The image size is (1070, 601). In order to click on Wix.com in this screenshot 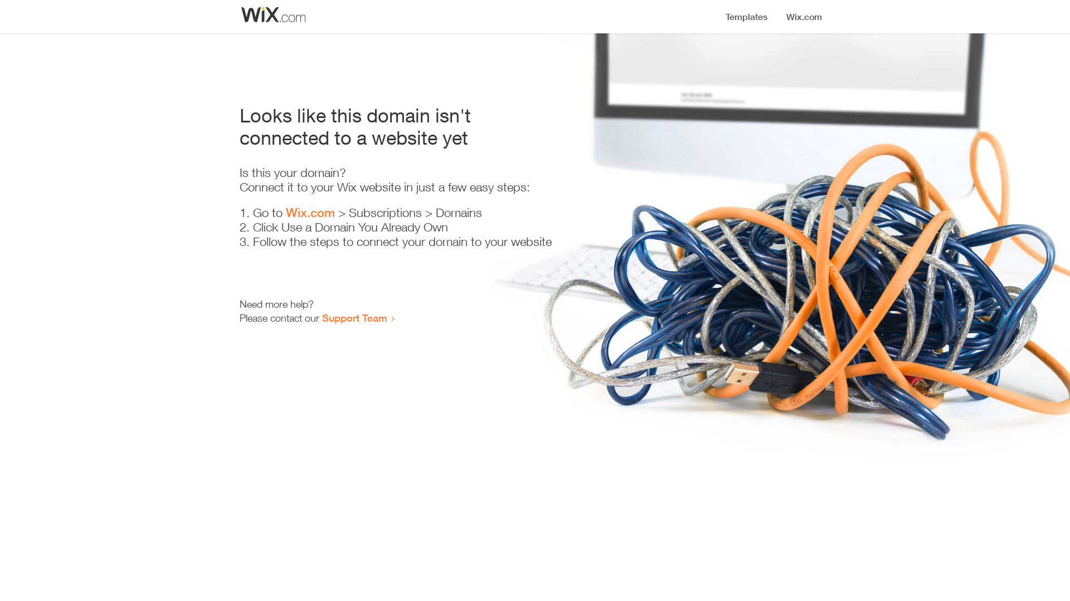, I will do `click(310, 213)`.